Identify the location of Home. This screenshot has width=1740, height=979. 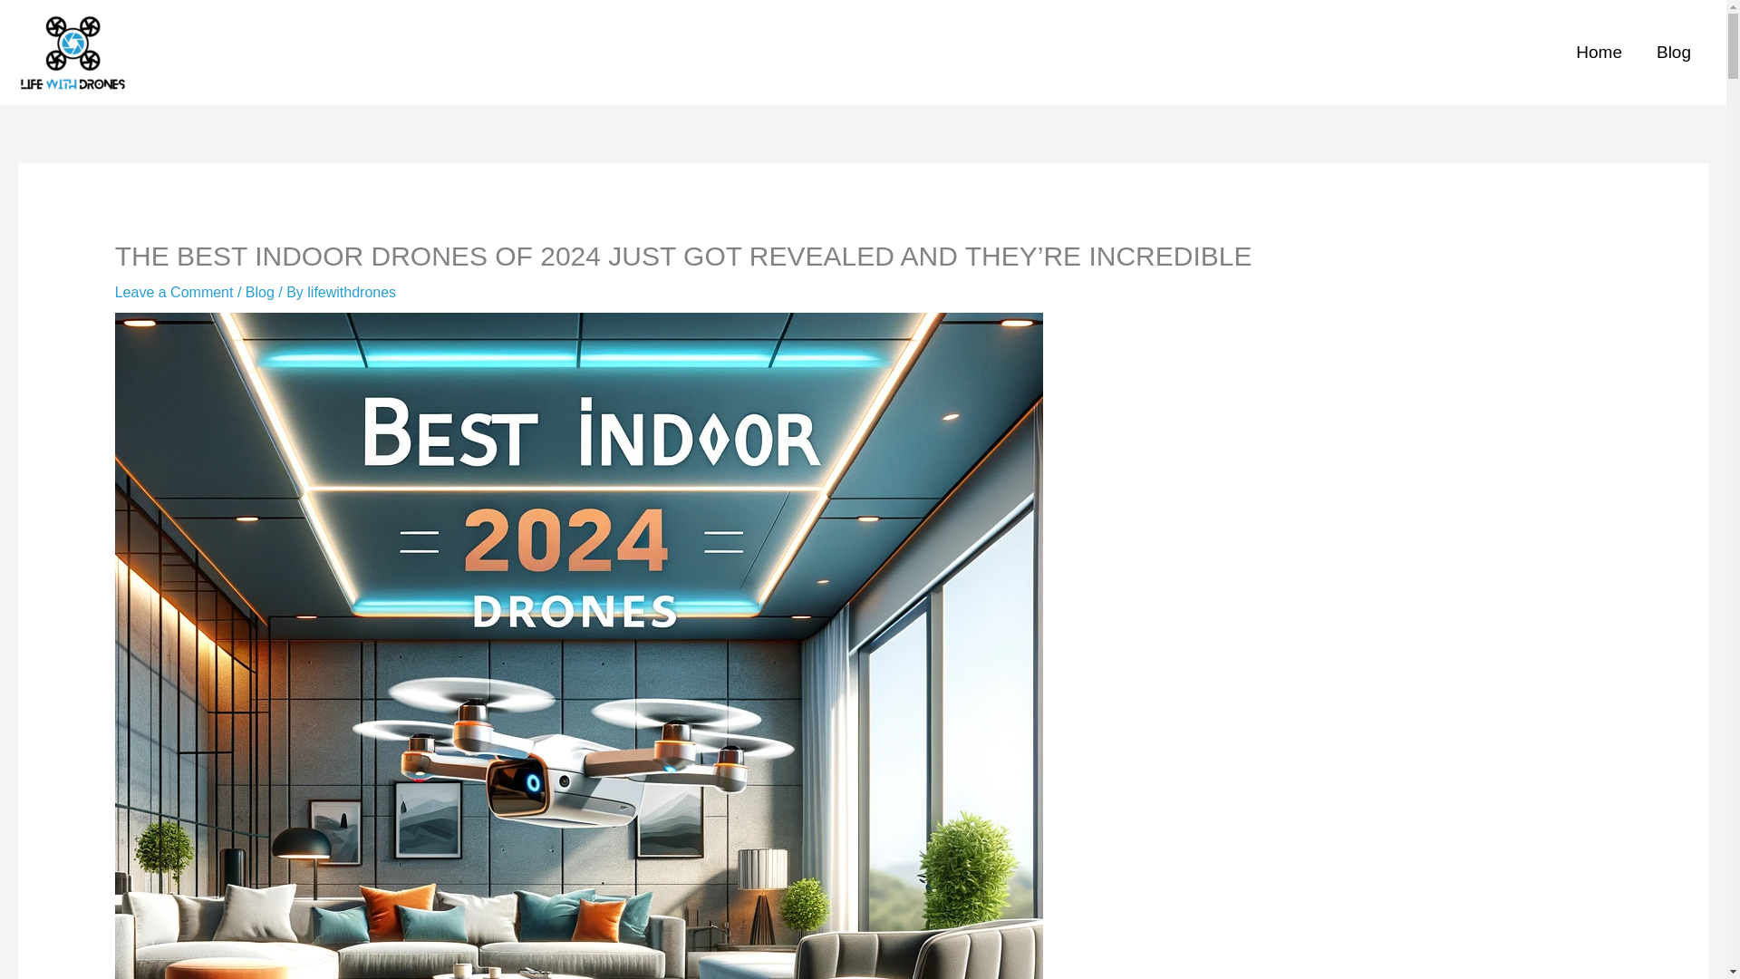
(1599, 53).